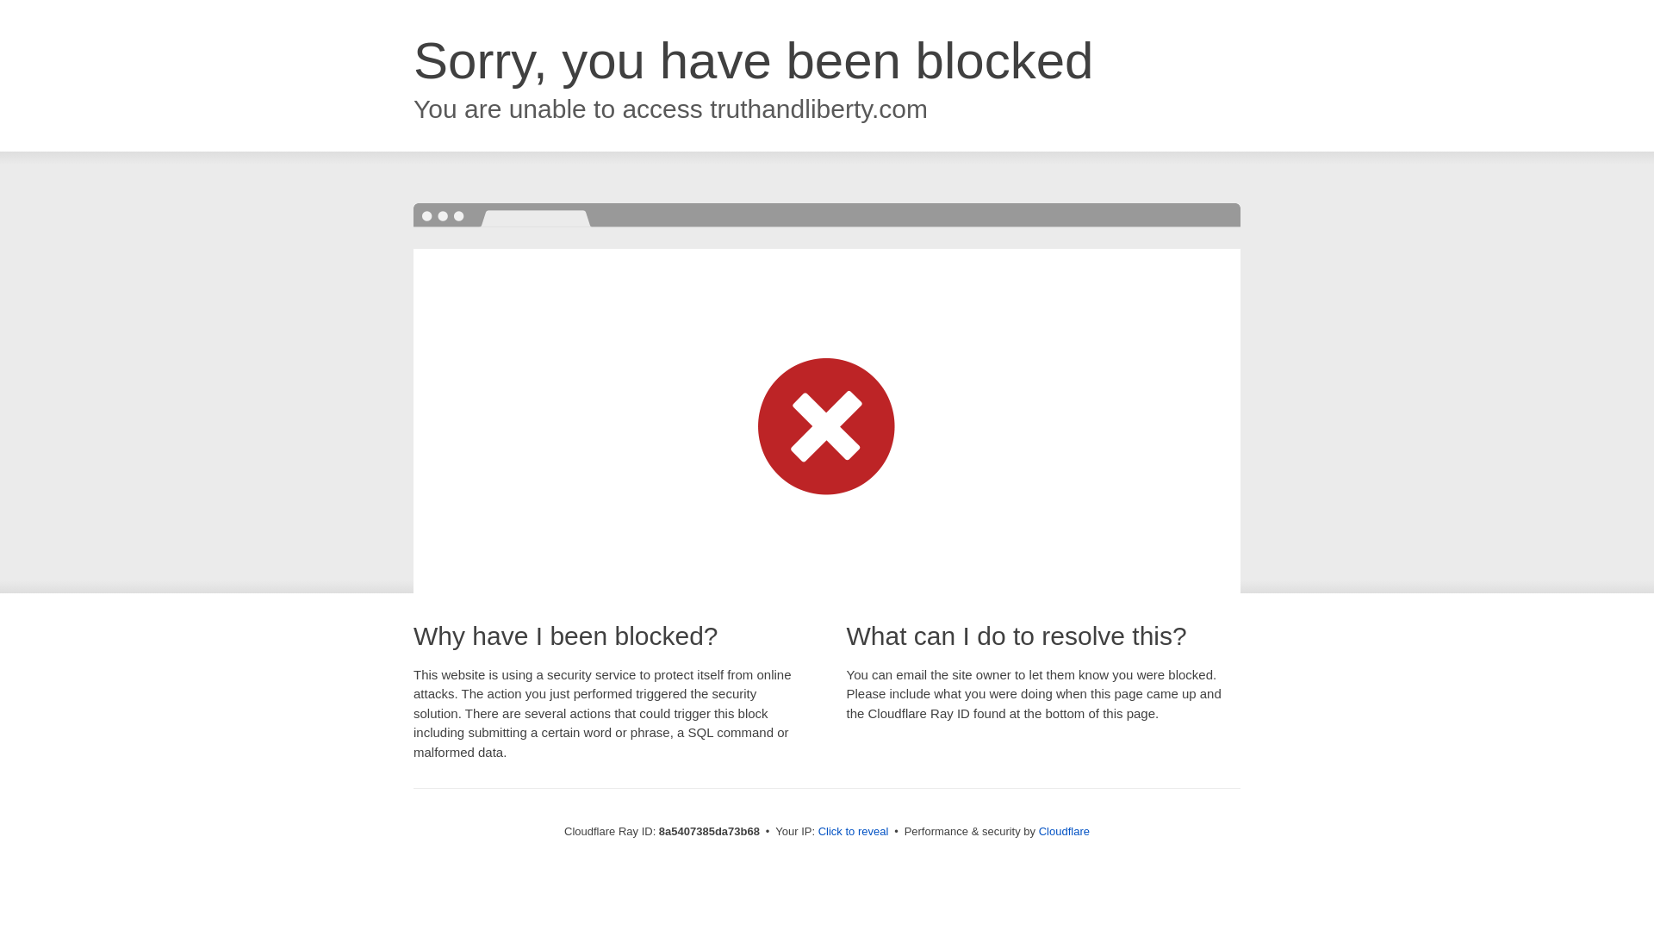  What do you see at coordinates (854, 832) in the screenshot?
I see `Click to reveal` at bounding box center [854, 832].